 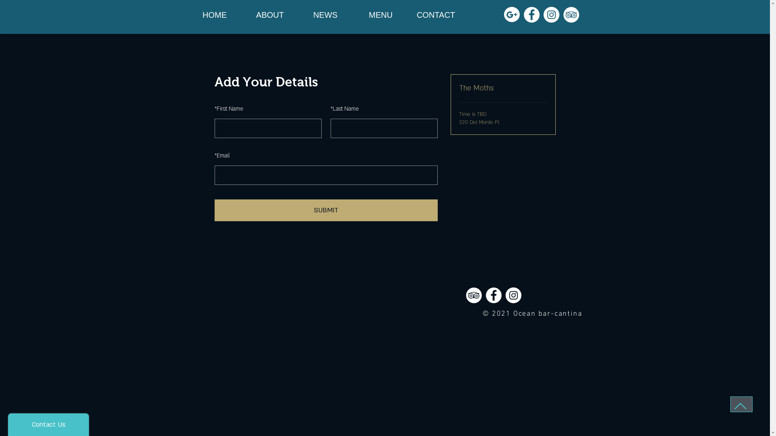 I want to click on HOME, so click(x=214, y=15).